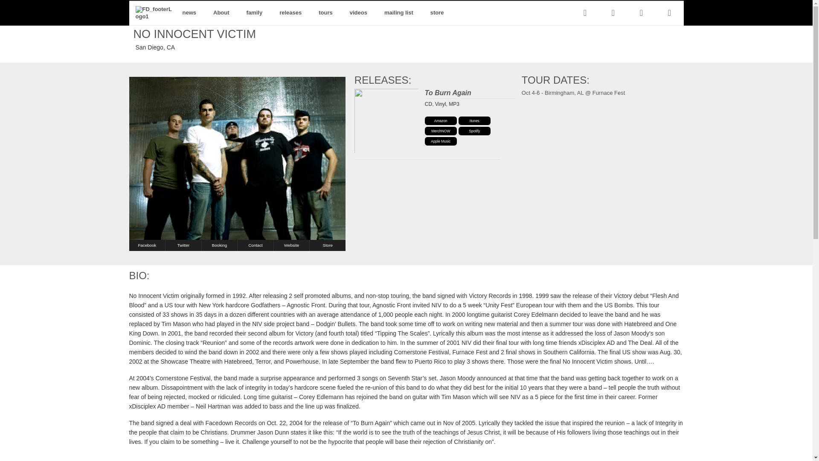 The width and height of the screenshot is (819, 461). I want to click on Store, so click(328, 245).